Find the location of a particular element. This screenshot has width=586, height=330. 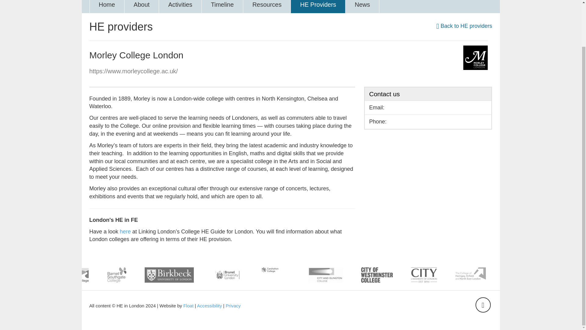

Twitter is located at coordinates (483, 305).